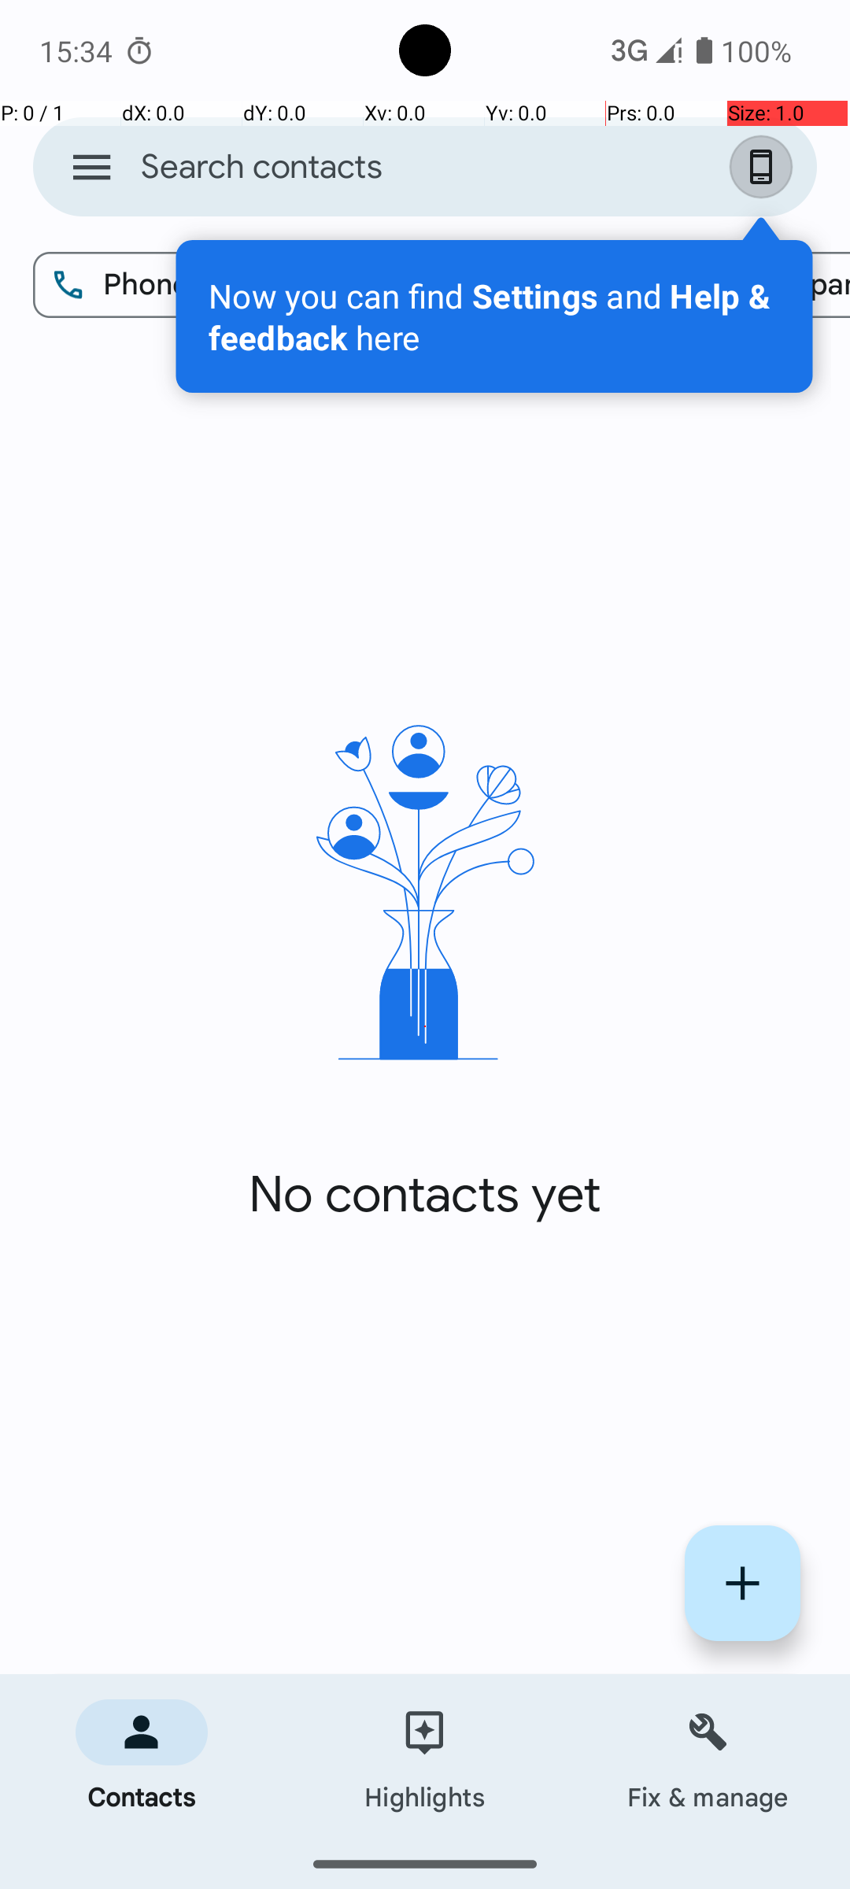 Image resolution: width=850 pixels, height=1889 pixels. Describe the element at coordinates (743, 1584) in the screenshot. I see `Create contact` at that location.